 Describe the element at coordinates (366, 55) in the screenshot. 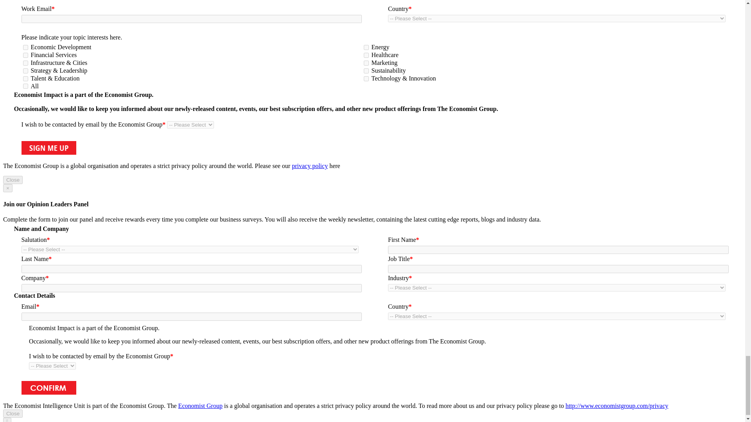

I see `on` at that location.